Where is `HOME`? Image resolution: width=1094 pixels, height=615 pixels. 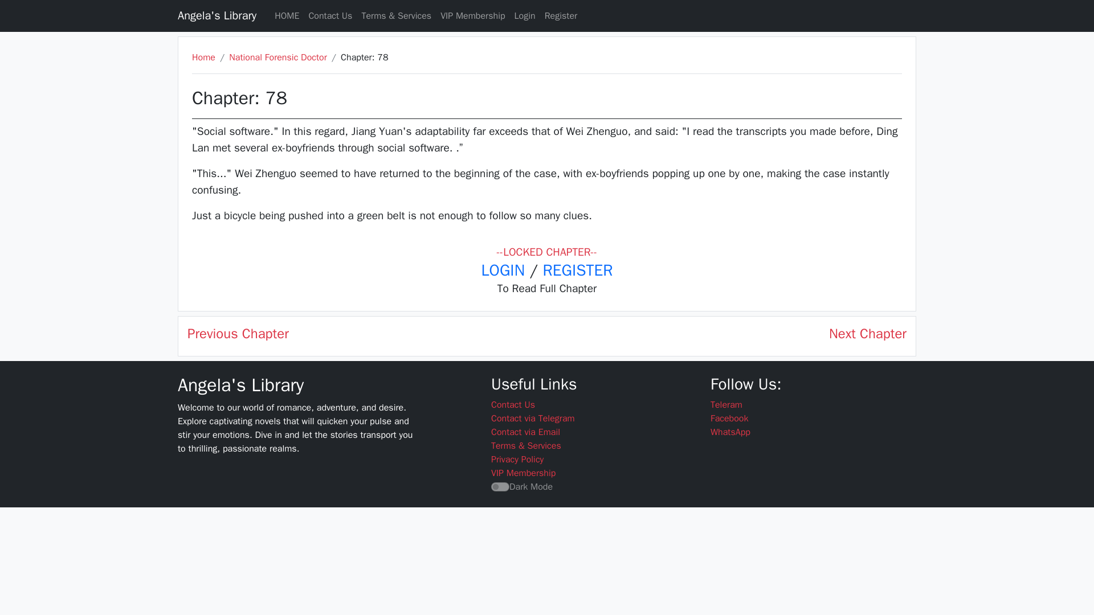 HOME is located at coordinates (287, 15).